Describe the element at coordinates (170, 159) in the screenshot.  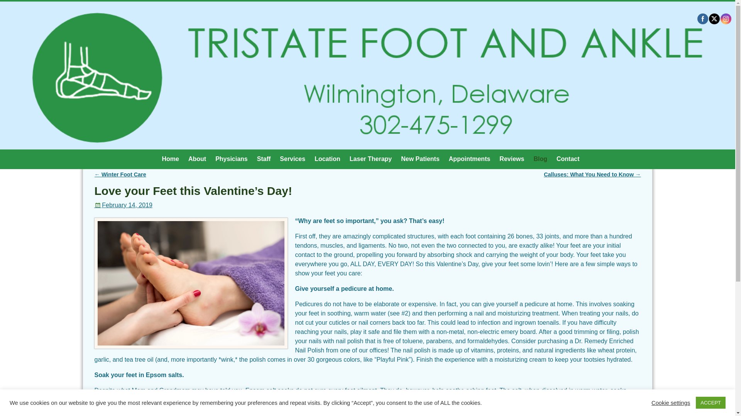
I see `Home` at that location.